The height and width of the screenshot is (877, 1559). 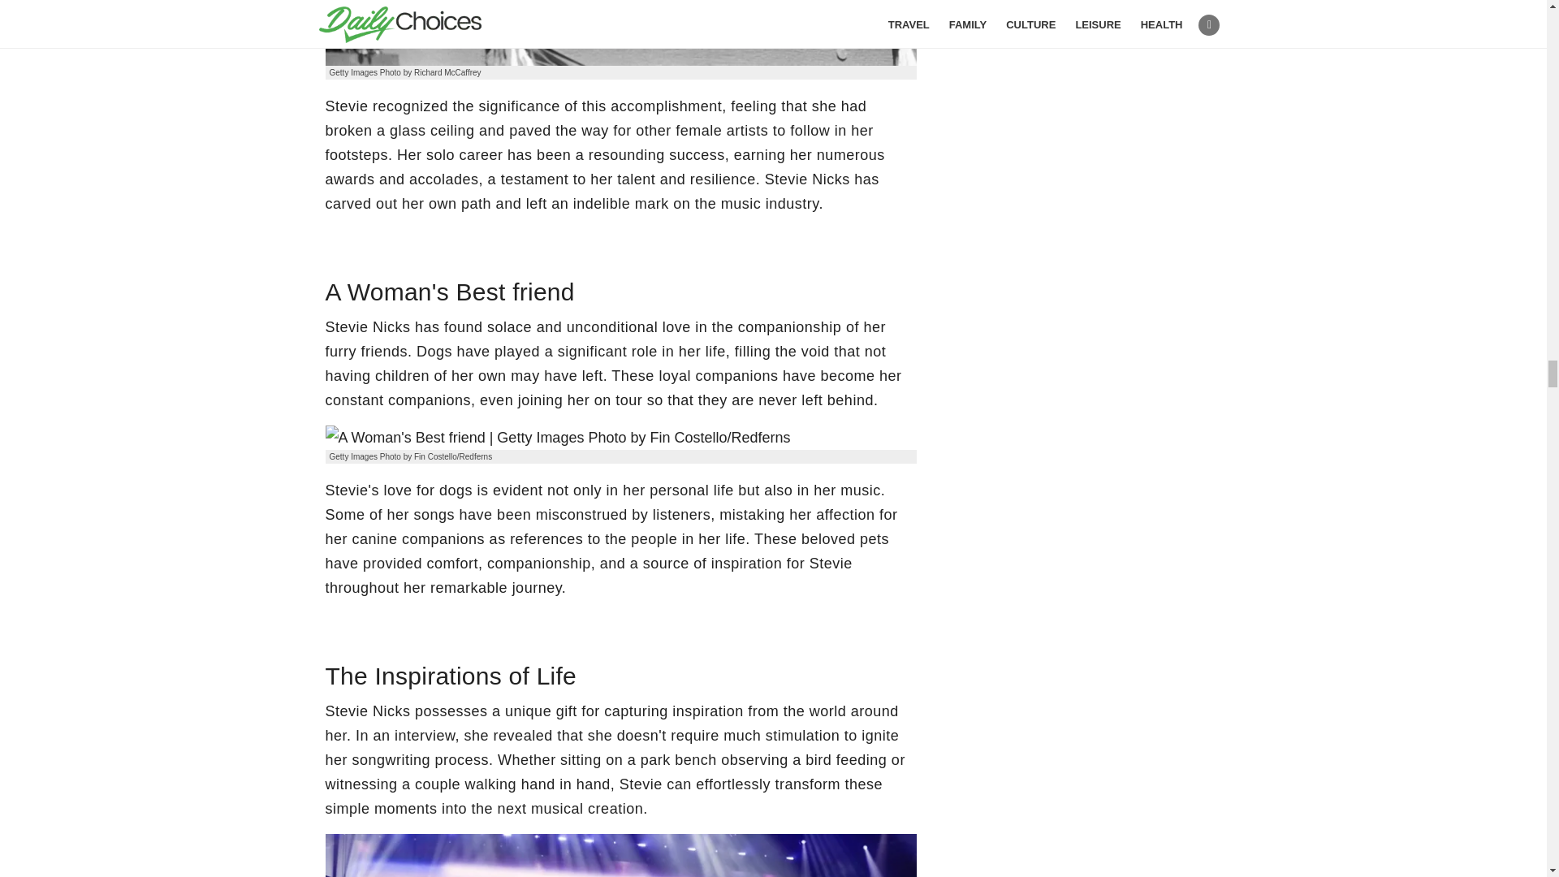 I want to click on Stevie's Time in The Hall of Fame, so click(x=620, y=32).